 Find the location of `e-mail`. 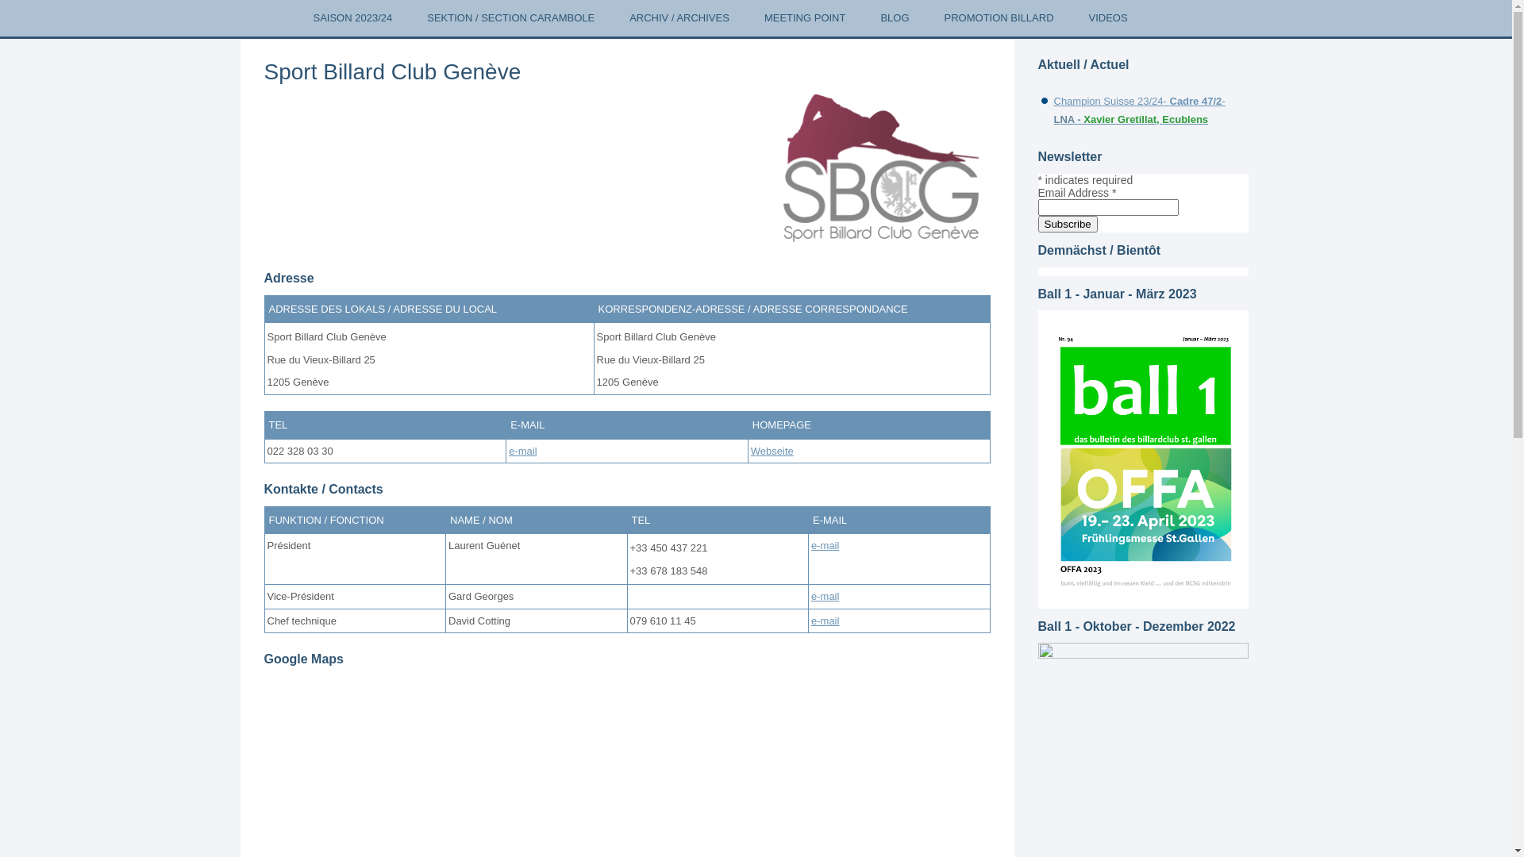

e-mail is located at coordinates (522, 451).